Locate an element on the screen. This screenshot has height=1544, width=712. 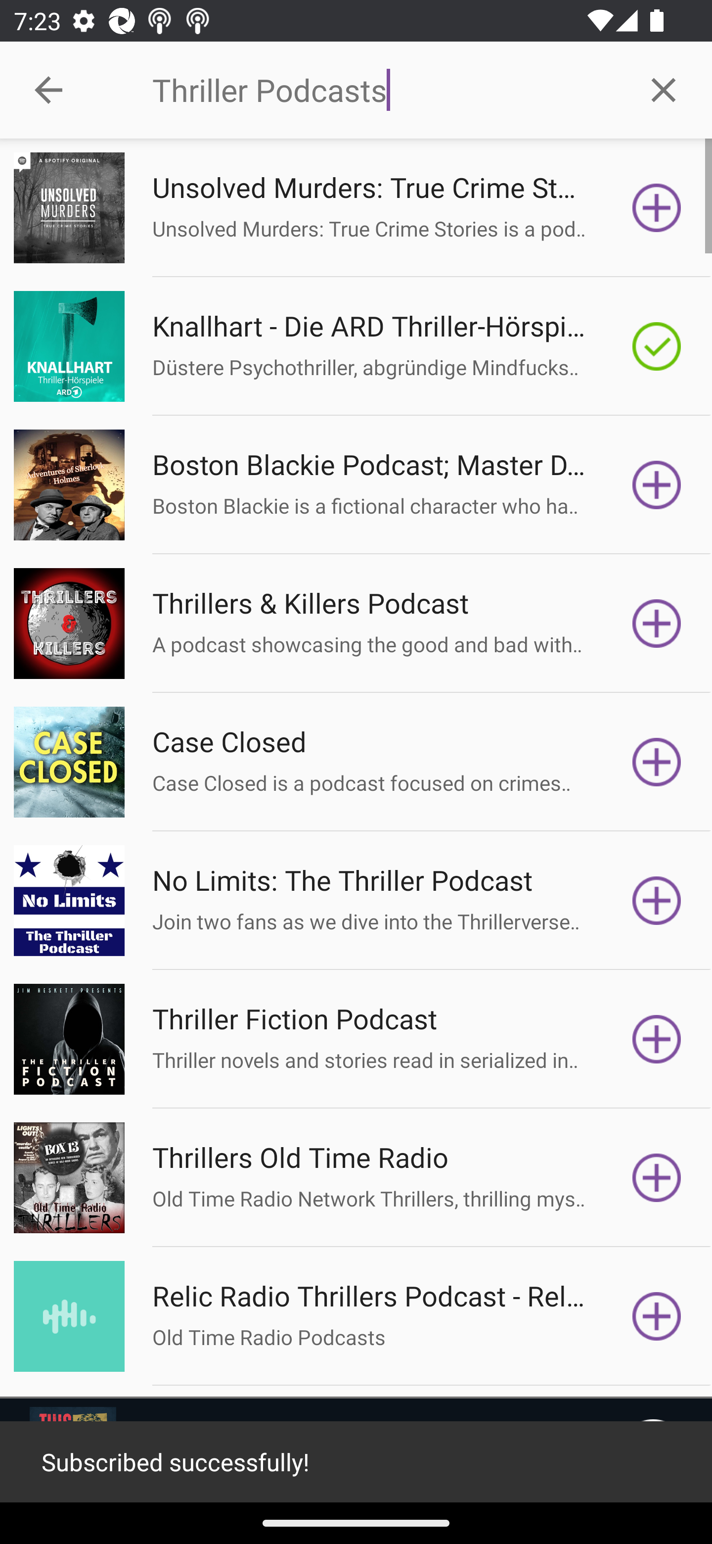
Subscribe is located at coordinates (657, 1039).